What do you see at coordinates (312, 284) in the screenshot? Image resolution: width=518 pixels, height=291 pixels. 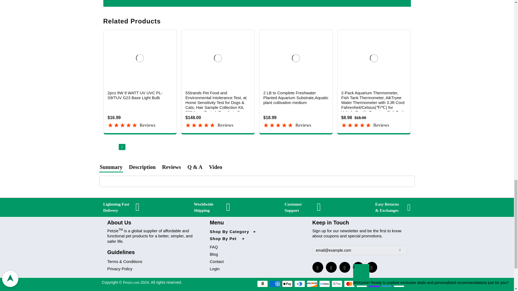 I see `Discover` at bounding box center [312, 284].